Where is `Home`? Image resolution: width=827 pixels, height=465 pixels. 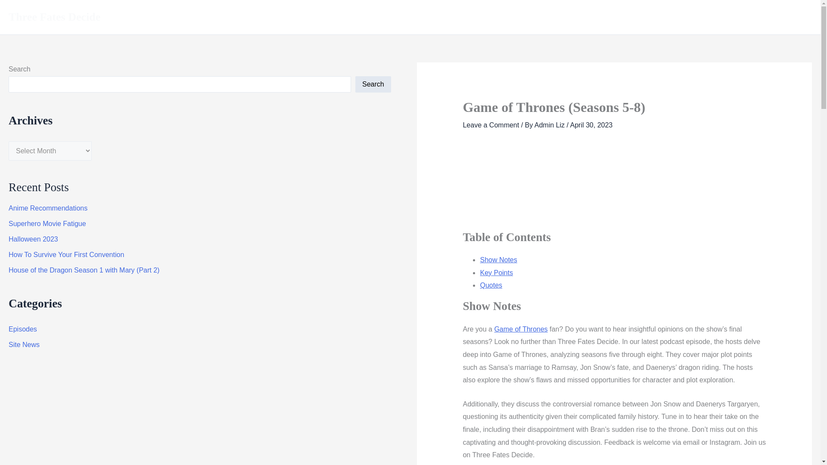 Home is located at coordinates (546, 17).